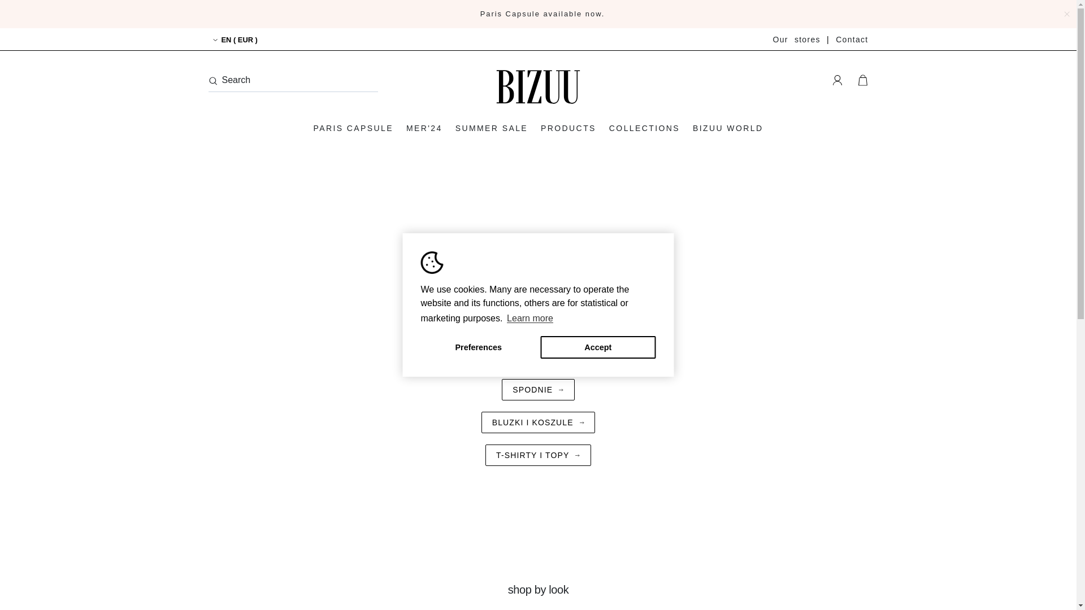 Image resolution: width=1085 pixels, height=610 pixels. What do you see at coordinates (852, 39) in the screenshot?
I see `Contact` at bounding box center [852, 39].